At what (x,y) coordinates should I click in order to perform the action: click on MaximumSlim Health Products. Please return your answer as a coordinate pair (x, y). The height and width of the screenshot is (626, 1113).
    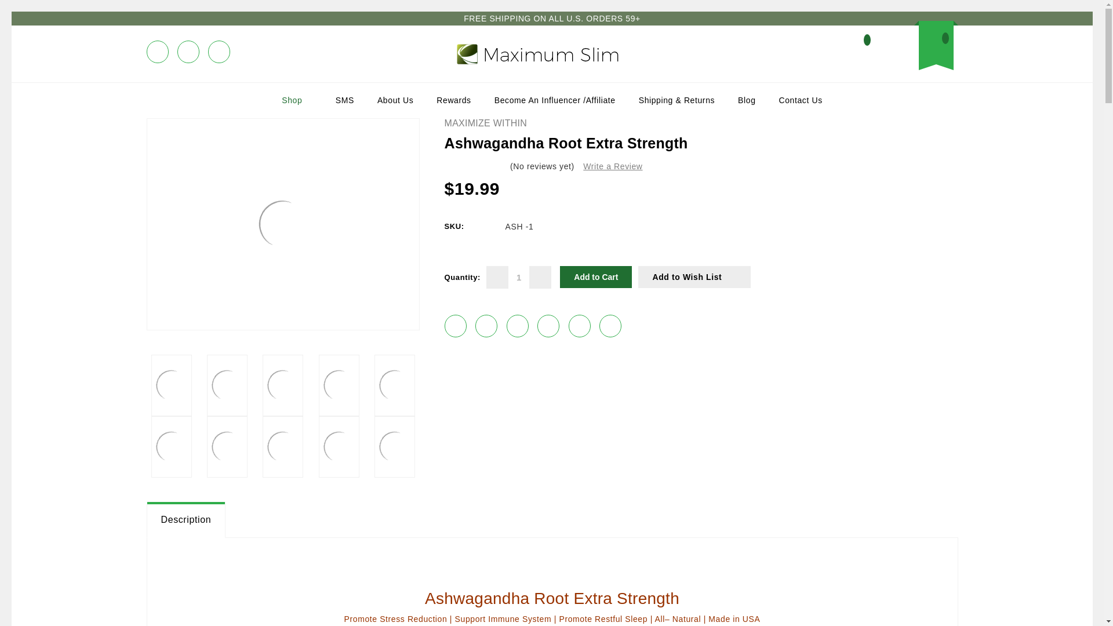
    Looking at the image, I should click on (537, 54).